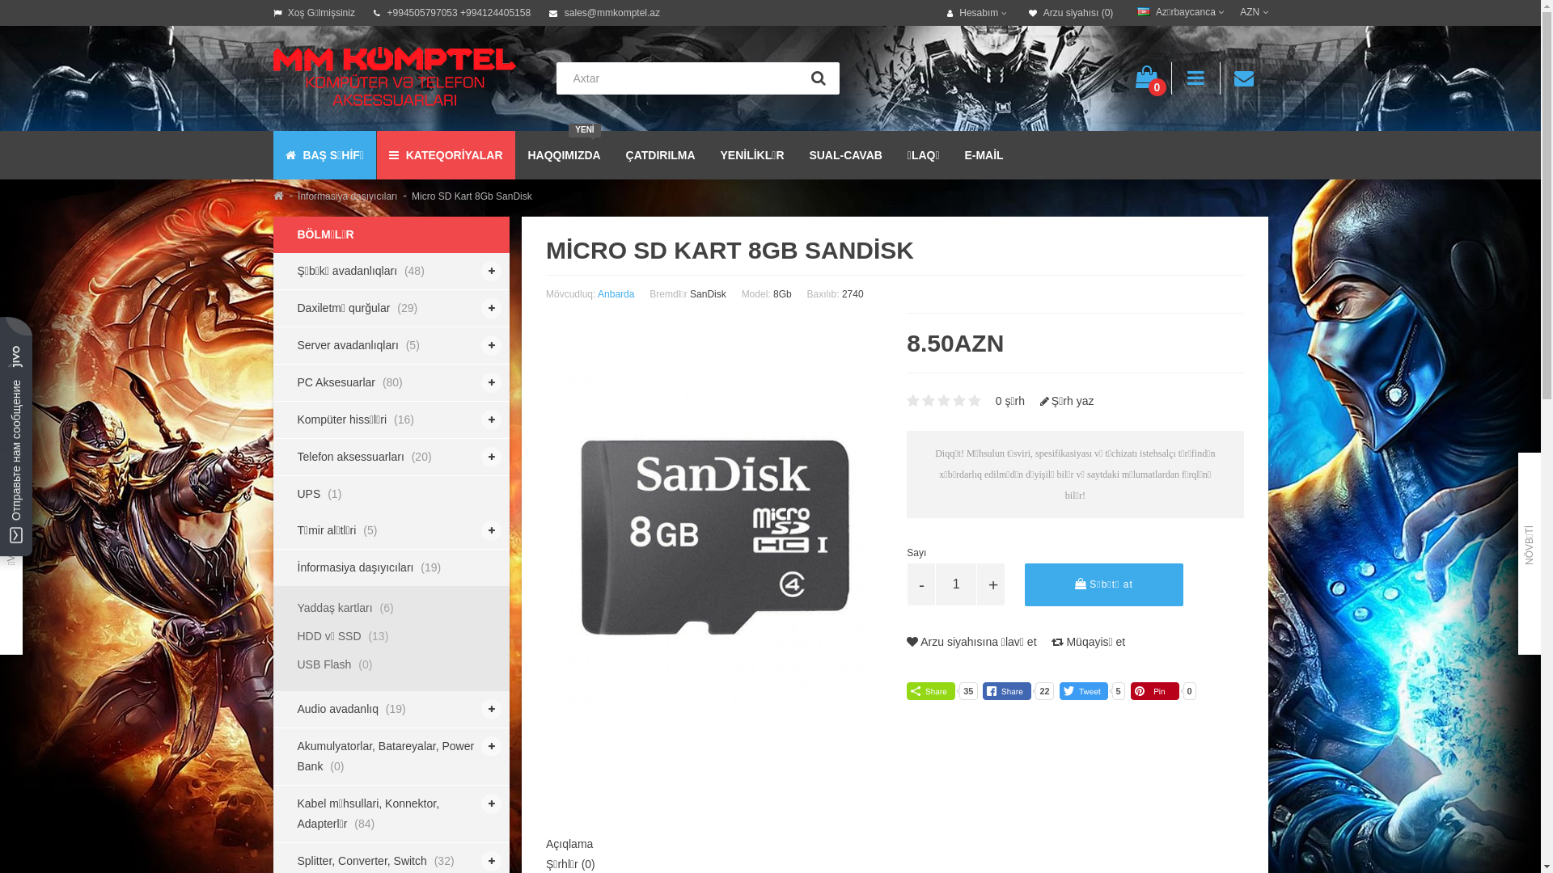  What do you see at coordinates (709, 294) in the screenshot?
I see `SanDisk` at bounding box center [709, 294].